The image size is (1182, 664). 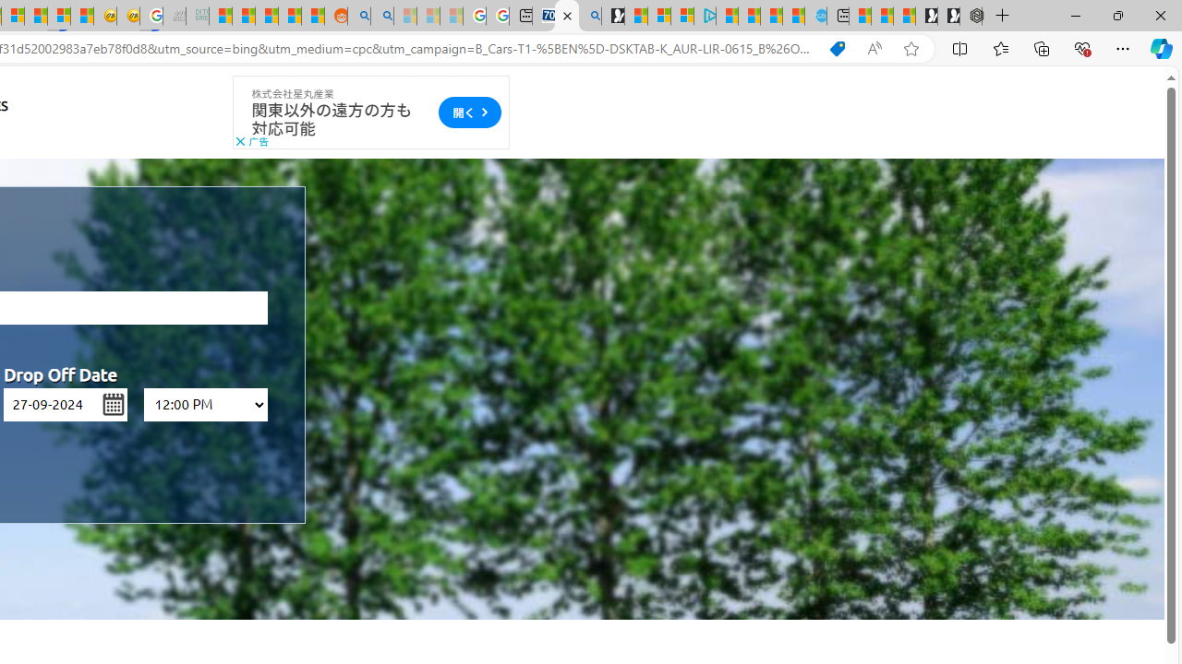 What do you see at coordinates (198, 17) in the screenshot?
I see `DITOGAMES AG Imprint - Sleeping` at bounding box center [198, 17].